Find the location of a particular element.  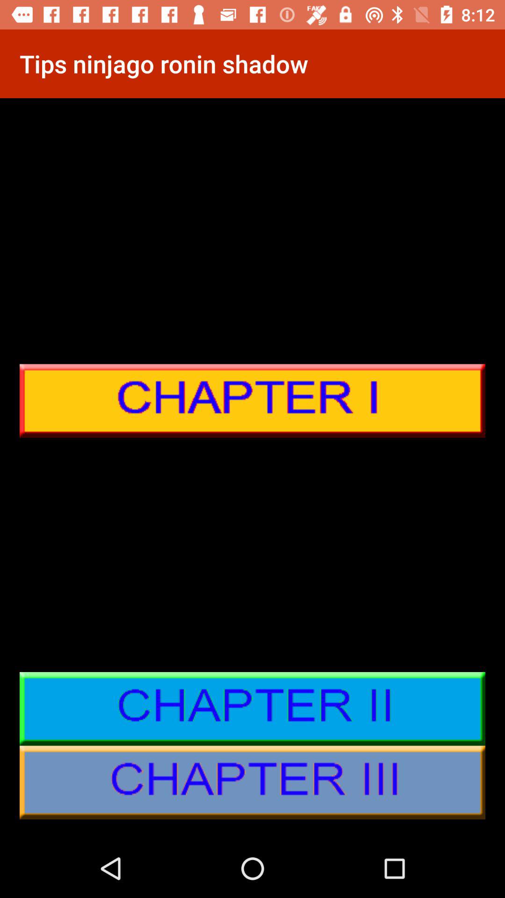

go to chapter 1 is located at coordinates (252, 401).